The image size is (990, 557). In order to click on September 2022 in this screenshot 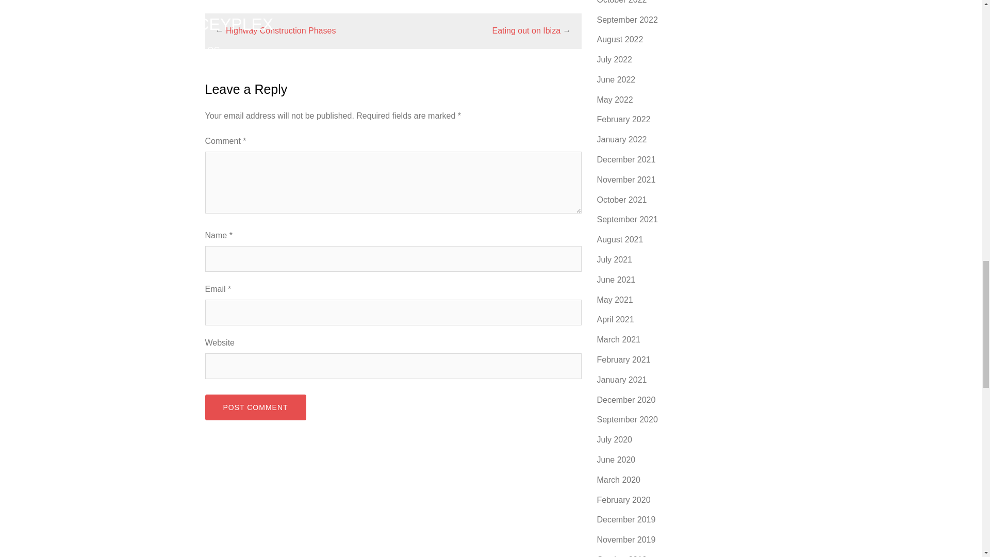, I will do `click(627, 20)`.